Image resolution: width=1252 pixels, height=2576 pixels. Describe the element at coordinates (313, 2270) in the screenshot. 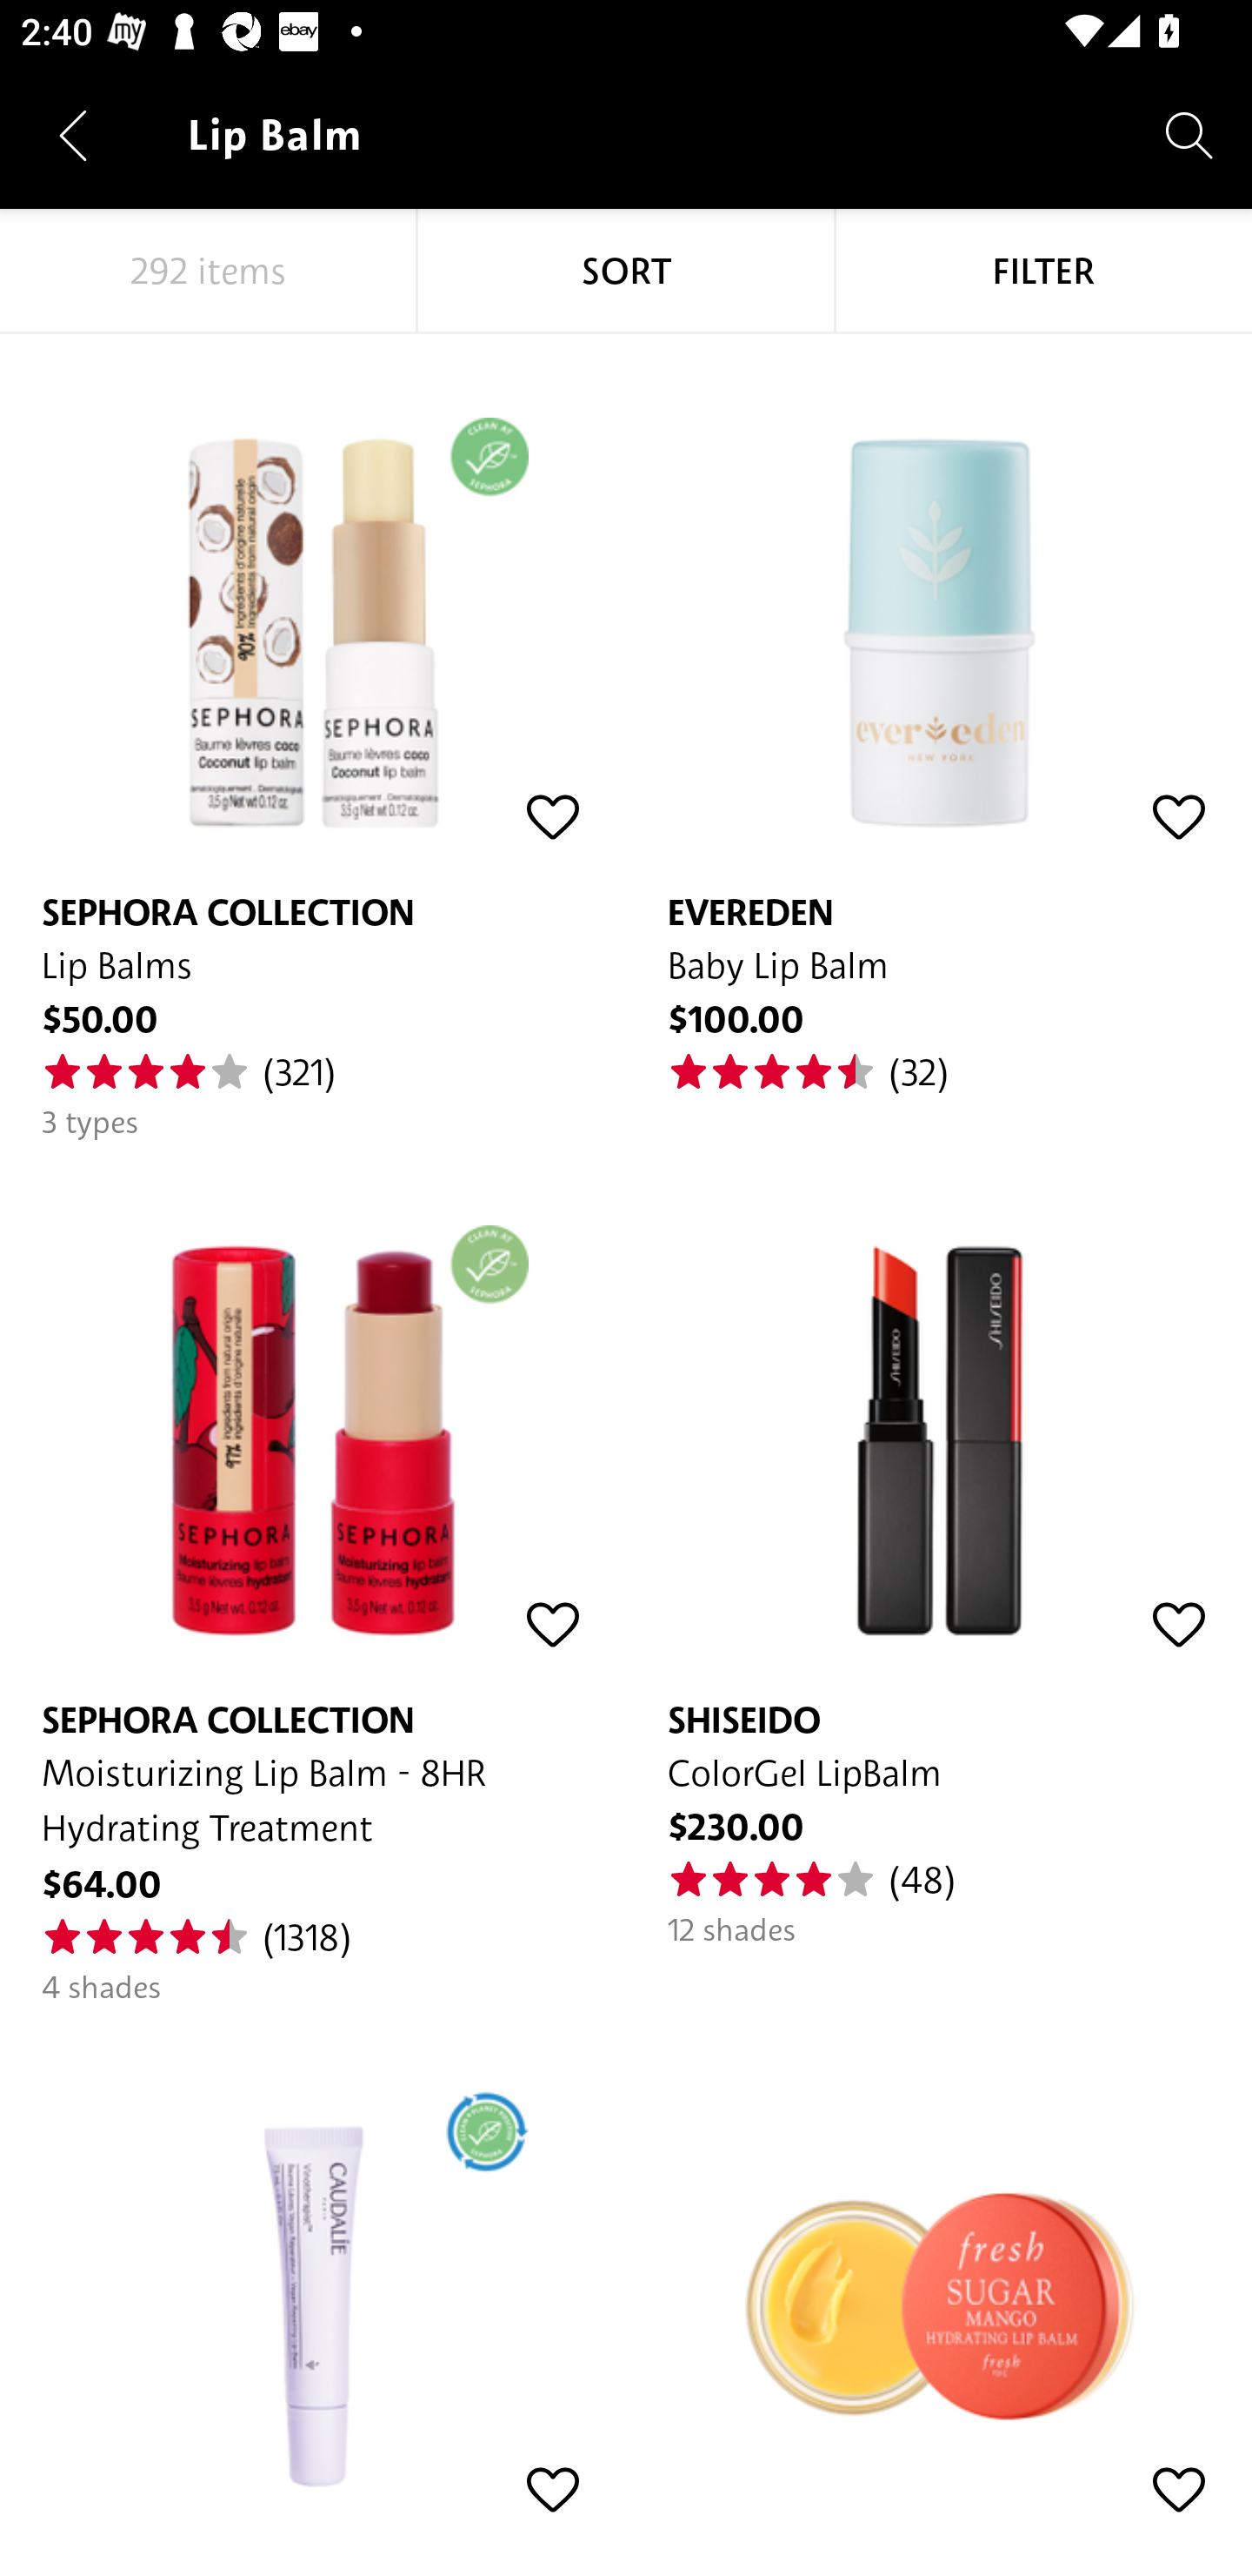

I see `CAUDALIE` at that location.